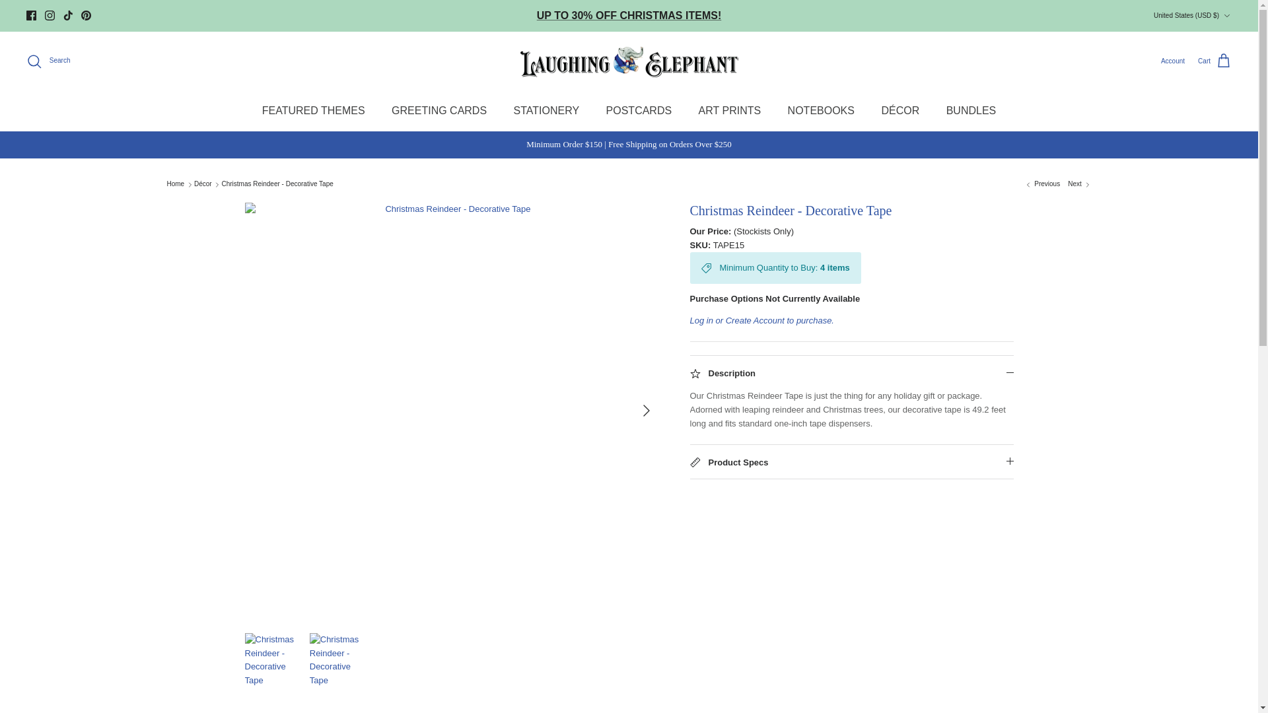 The image size is (1268, 713). Describe the element at coordinates (1226, 16) in the screenshot. I see `Down` at that location.